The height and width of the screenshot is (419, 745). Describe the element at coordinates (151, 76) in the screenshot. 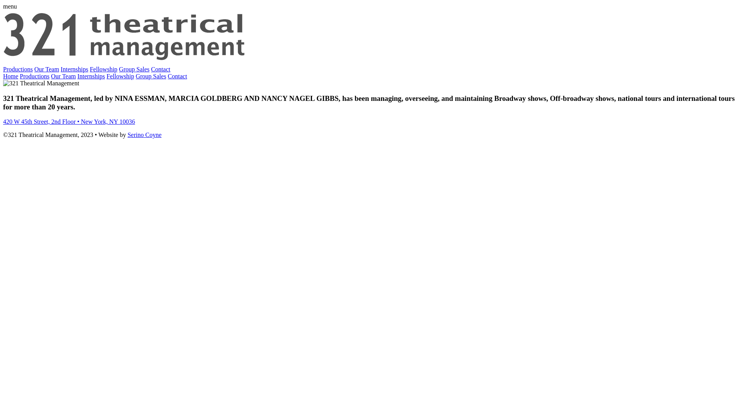

I see `Group Sales` at that location.